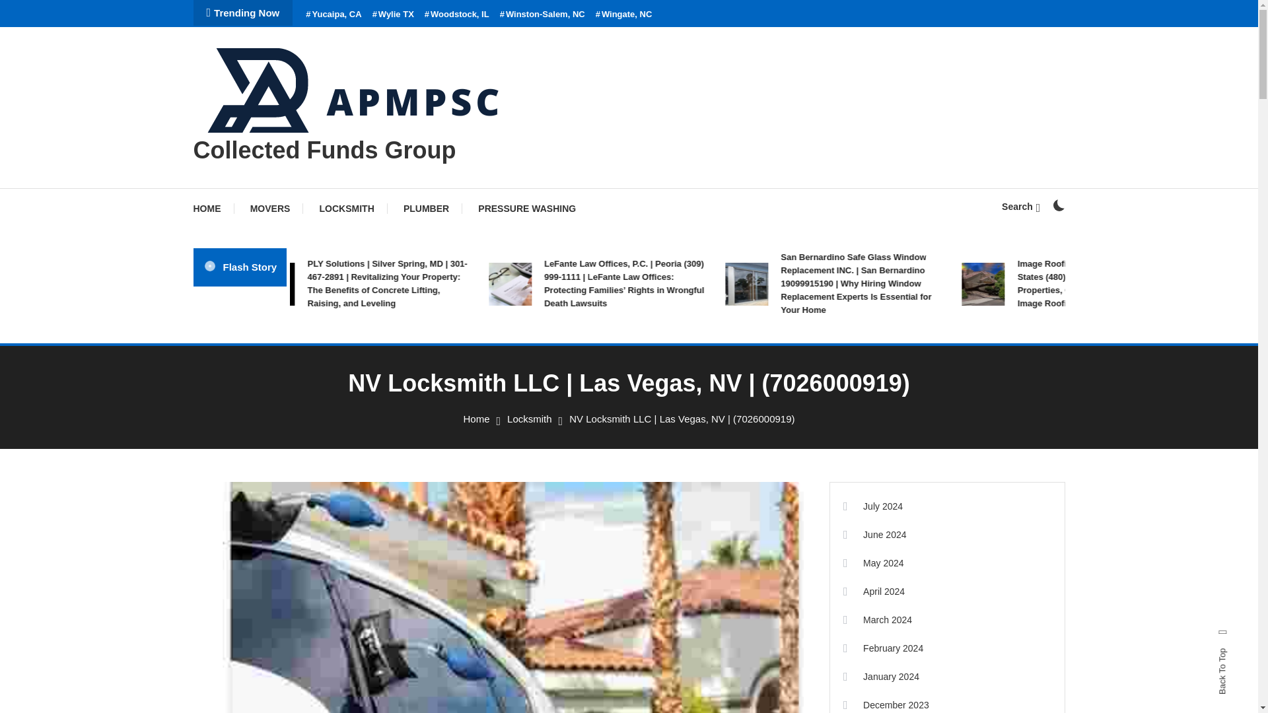 Image resolution: width=1268 pixels, height=713 pixels. I want to click on PRESSURE WASHING, so click(527, 209).